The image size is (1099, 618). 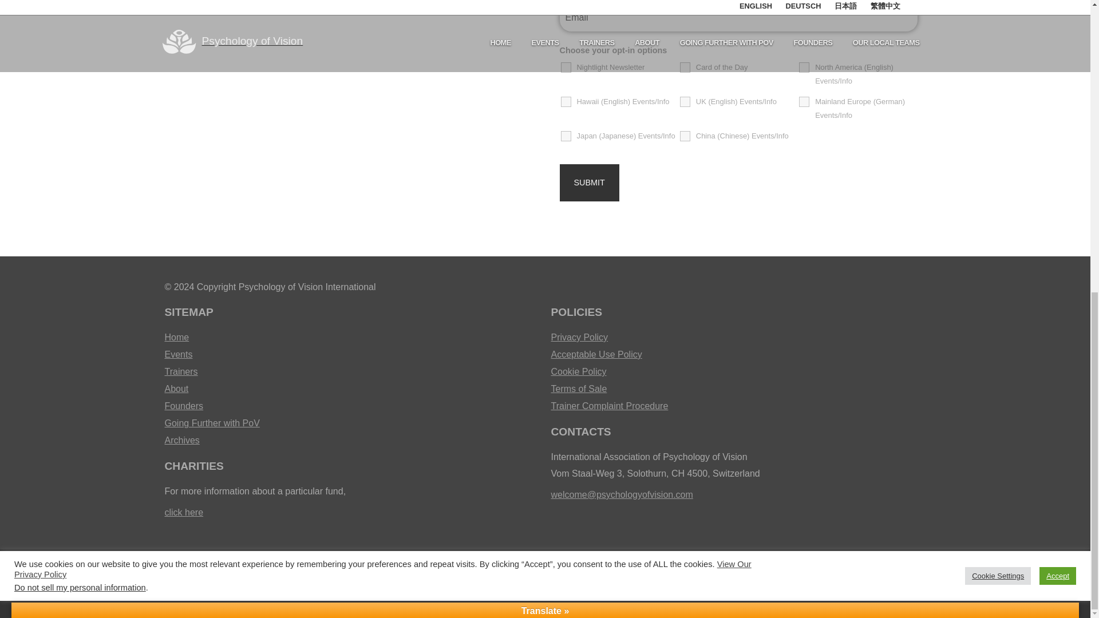 What do you see at coordinates (352, 355) in the screenshot?
I see `Events` at bounding box center [352, 355].